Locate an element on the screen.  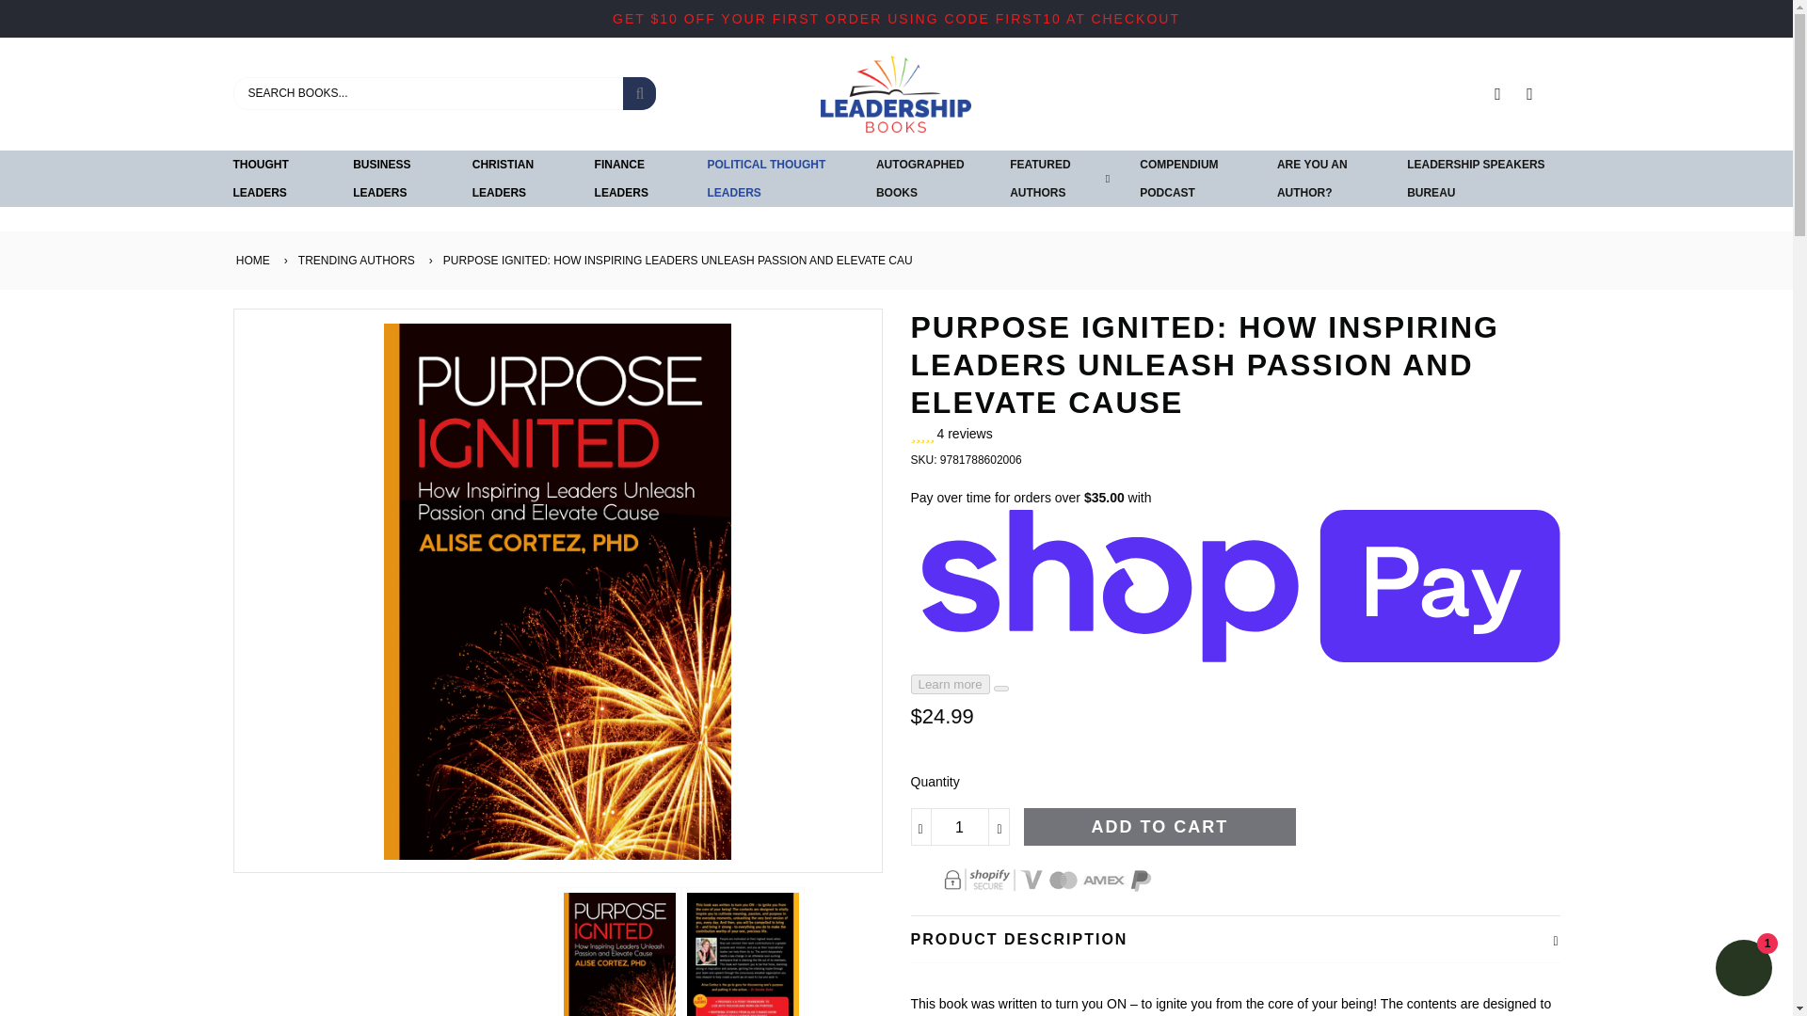
BUSINESS LEADERS is located at coordinates (397, 179).